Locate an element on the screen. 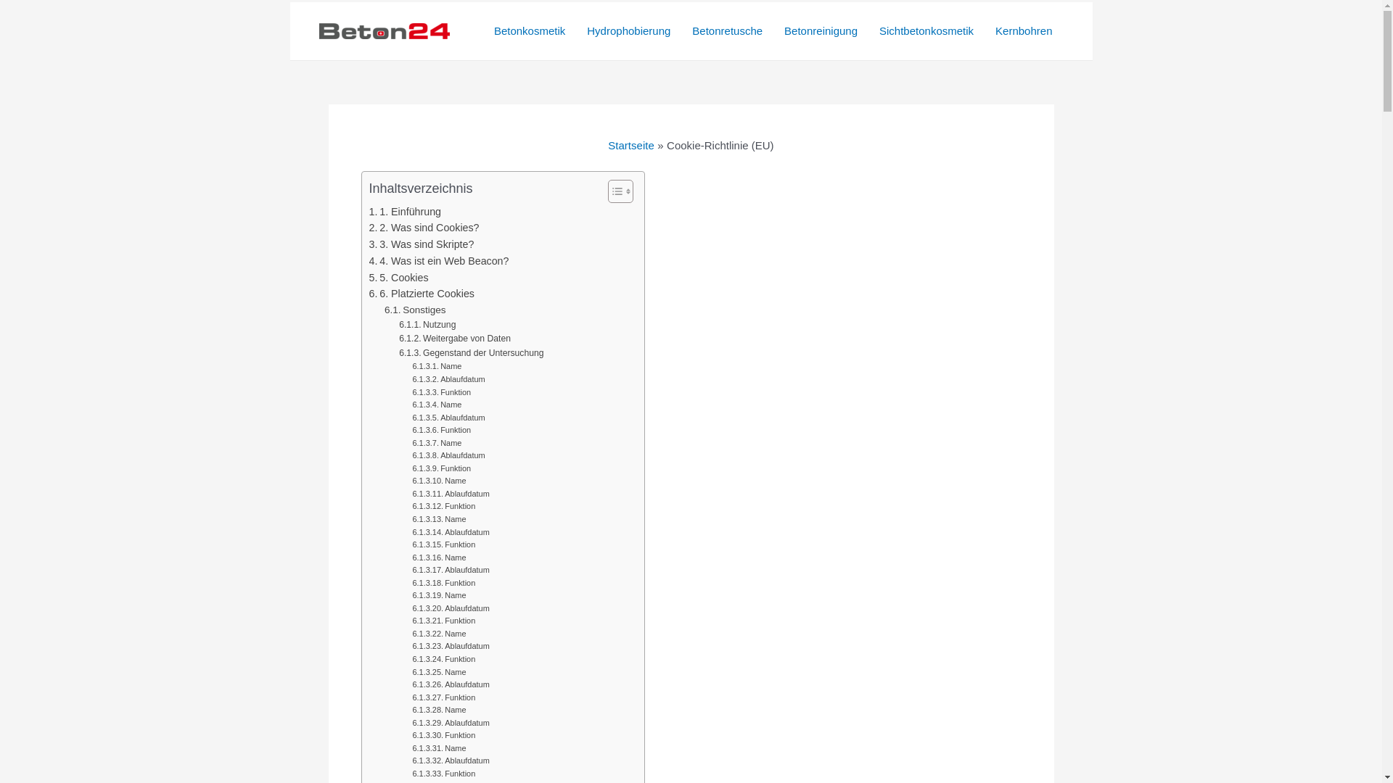  Funktion is located at coordinates (444, 698).